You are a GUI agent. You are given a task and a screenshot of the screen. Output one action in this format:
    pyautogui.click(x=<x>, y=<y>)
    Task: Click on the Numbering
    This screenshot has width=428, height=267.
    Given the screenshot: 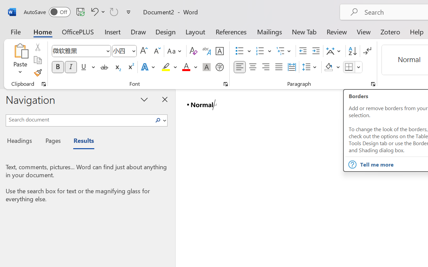 What is the action you would take?
    pyautogui.click(x=263, y=51)
    